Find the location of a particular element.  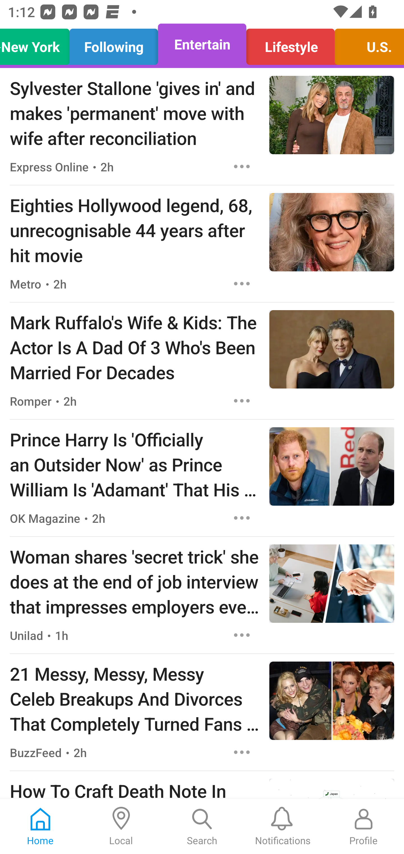

Options is located at coordinates (242, 166).